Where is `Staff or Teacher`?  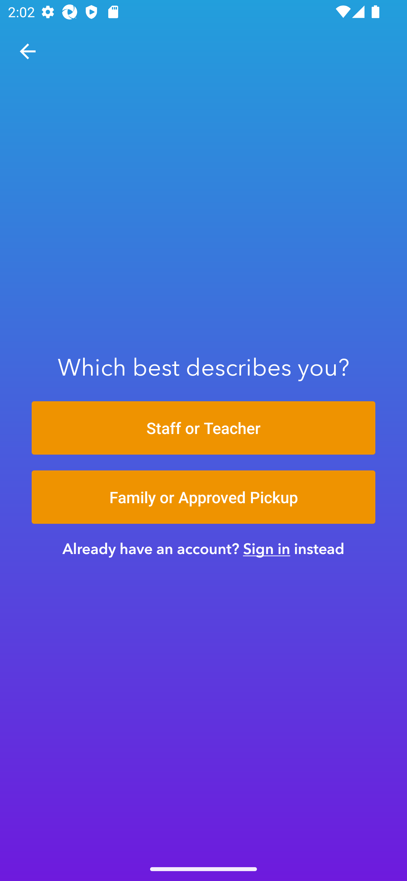
Staff or Teacher is located at coordinates (203, 428).